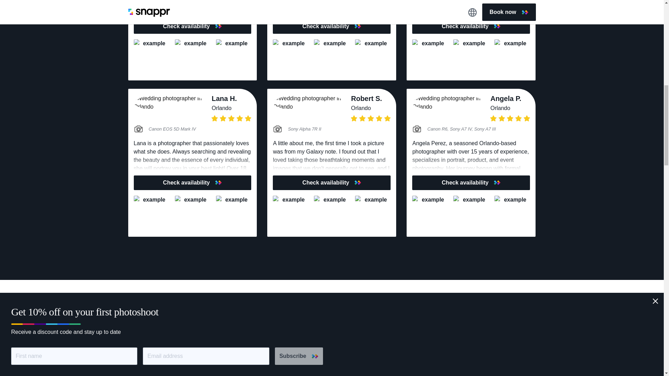 The image size is (669, 376). I want to click on Check availability, so click(192, 26).